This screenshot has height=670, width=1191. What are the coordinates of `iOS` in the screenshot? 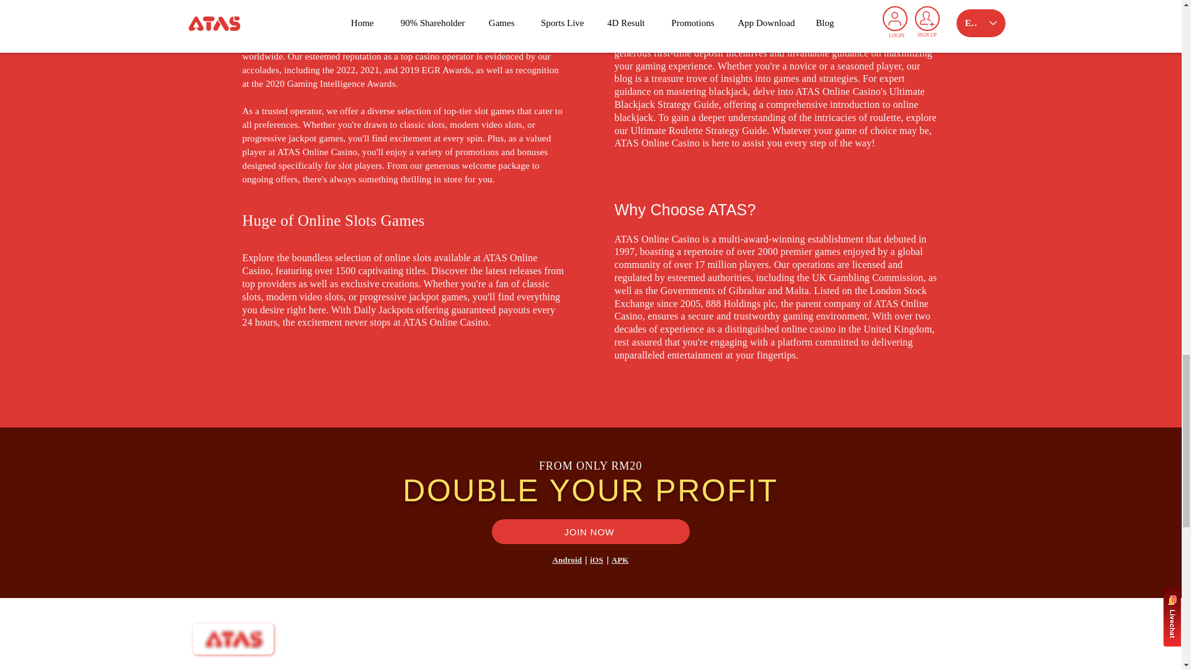 It's located at (595, 560).